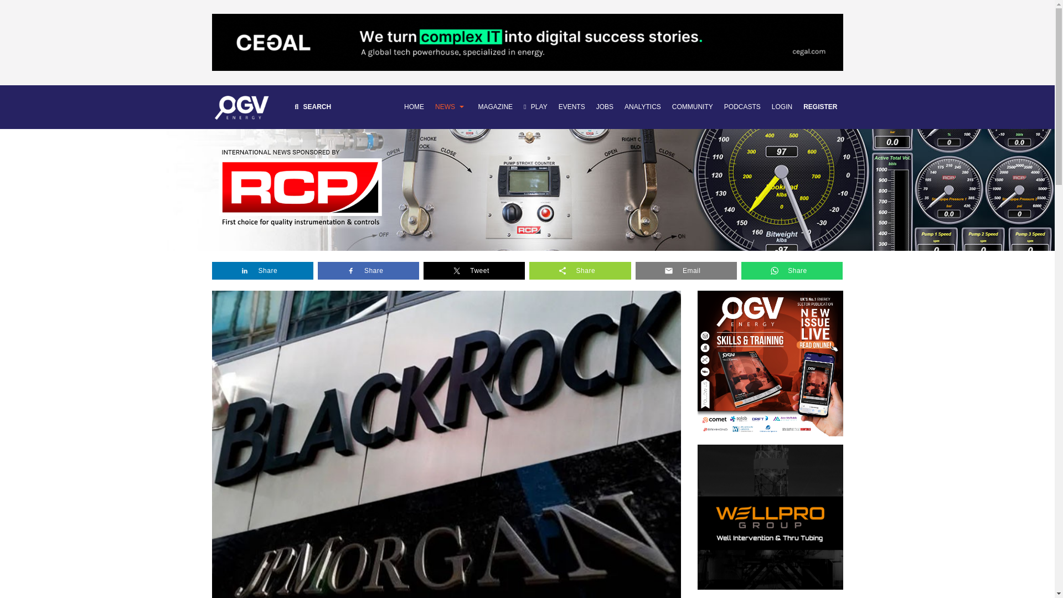 This screenshot has width=1063, height=598. What do you see at coordinates (742, 107) in the screenshot?
I see `PODCASTS` at bounding box center [742, 107].